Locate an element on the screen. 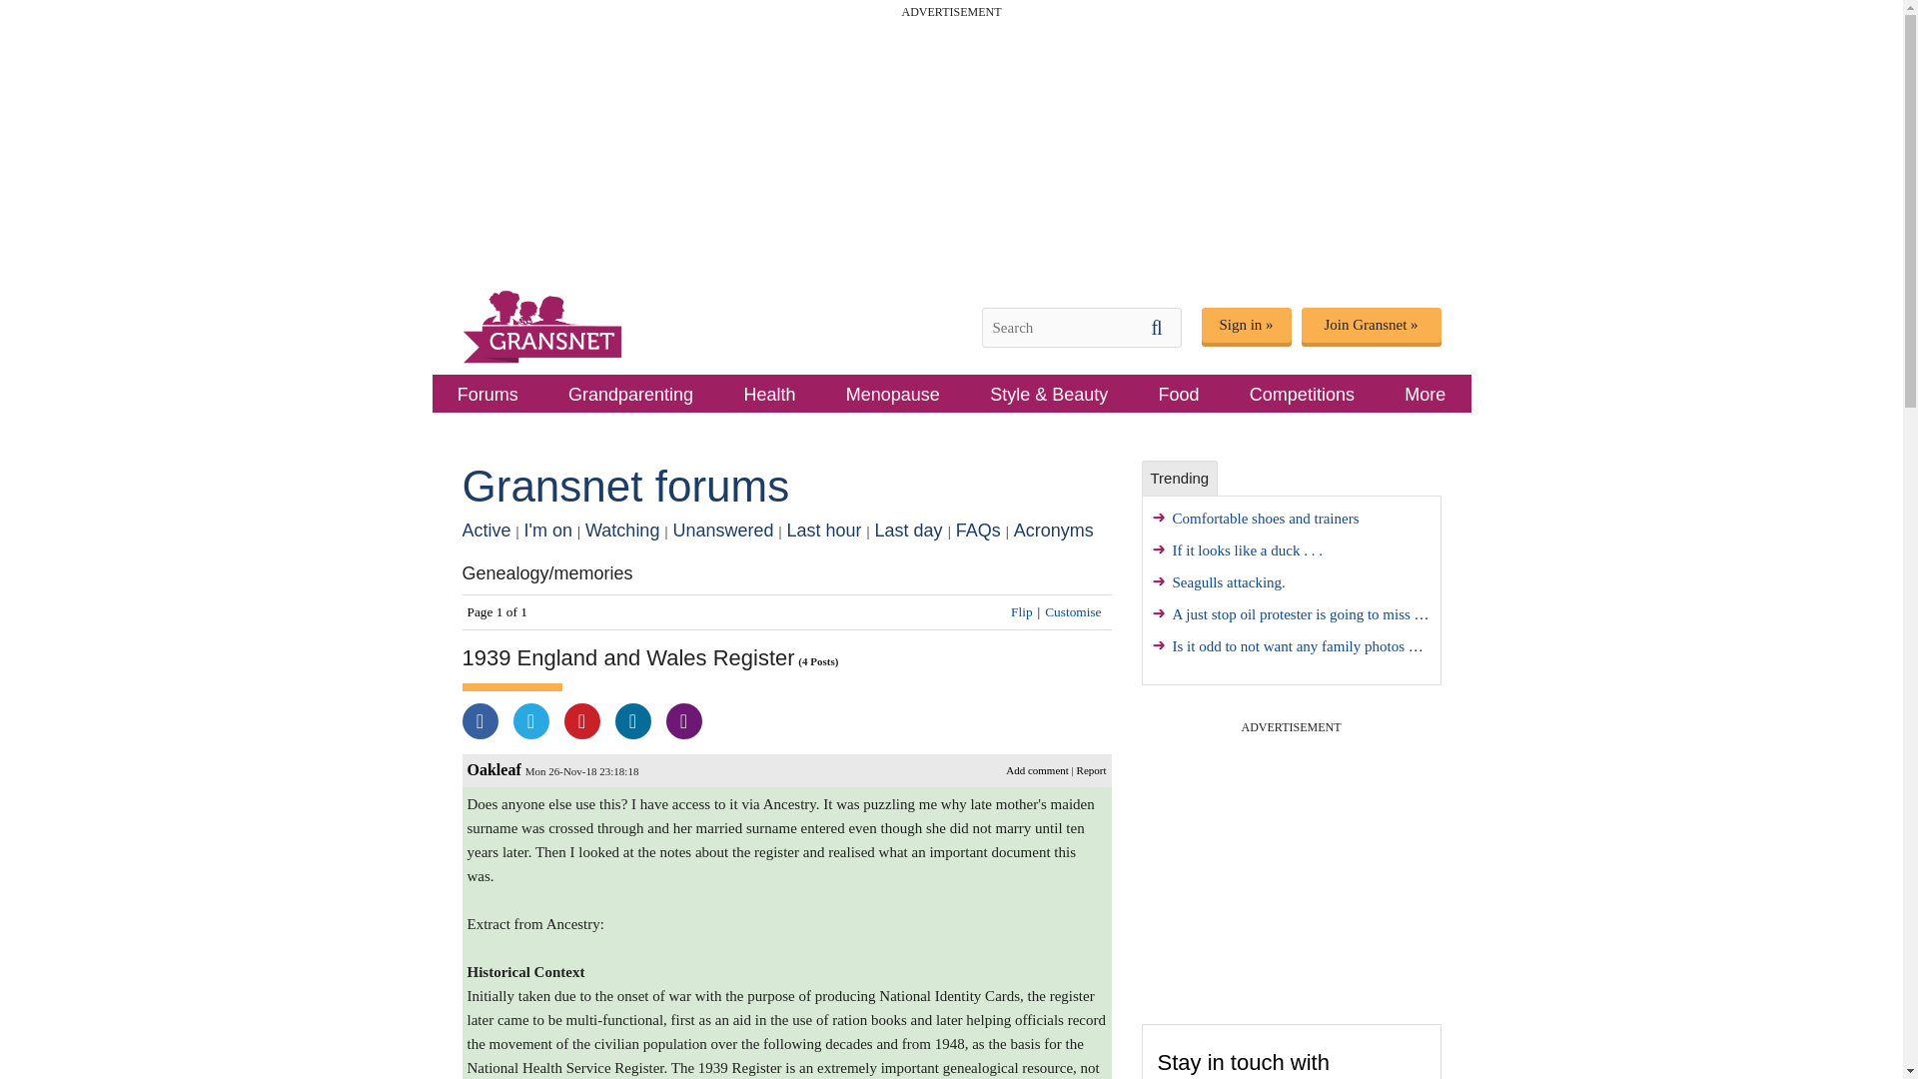 The image size is (1918, 1079). Active is located at coordinates (485, 530).